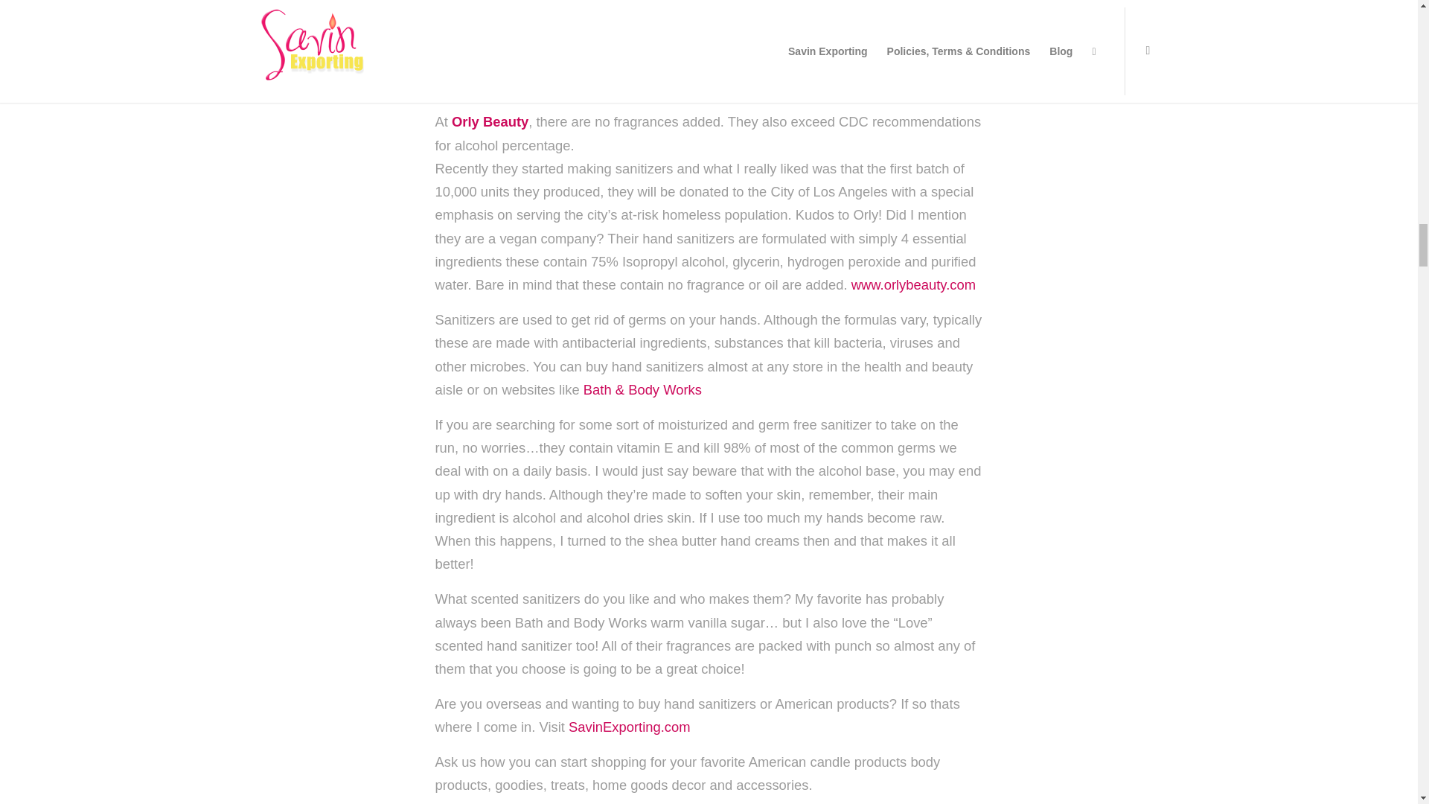 This screenshot has width=1429, height=804. Describe the element at coordinates (914, 284) in the screenshot. I see `www.orlybeauty.com` at that location.